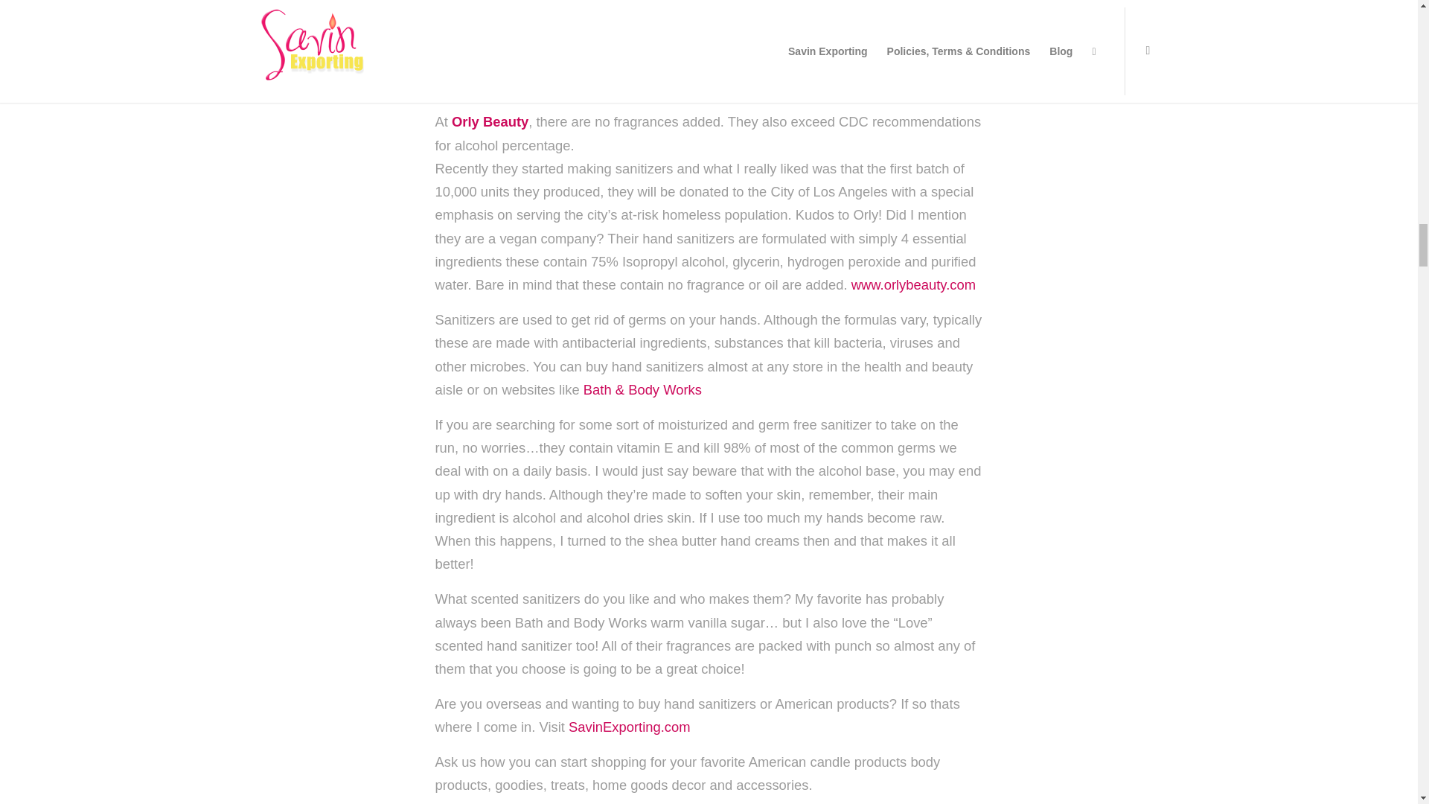 This screenshot has width=1429, height=804. Describe the element at coordinates (914, 284) in the screenshot. I see `www.orlybeauty.com` at that location.